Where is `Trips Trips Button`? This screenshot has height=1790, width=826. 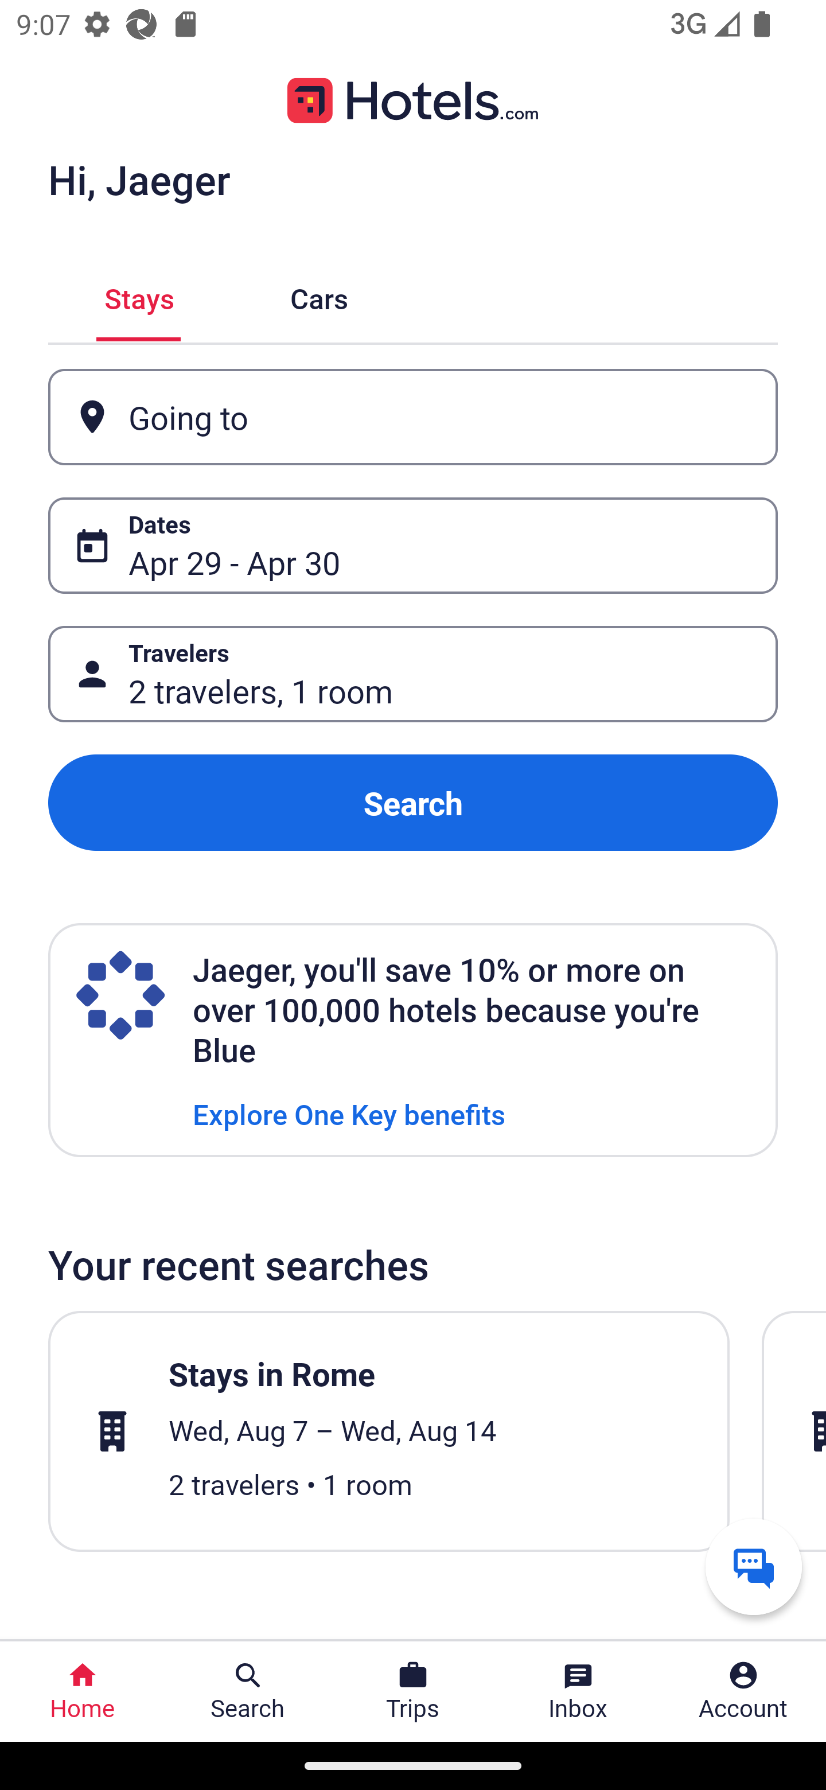
Trips Trips Button is located at coordinates (413, 1691).